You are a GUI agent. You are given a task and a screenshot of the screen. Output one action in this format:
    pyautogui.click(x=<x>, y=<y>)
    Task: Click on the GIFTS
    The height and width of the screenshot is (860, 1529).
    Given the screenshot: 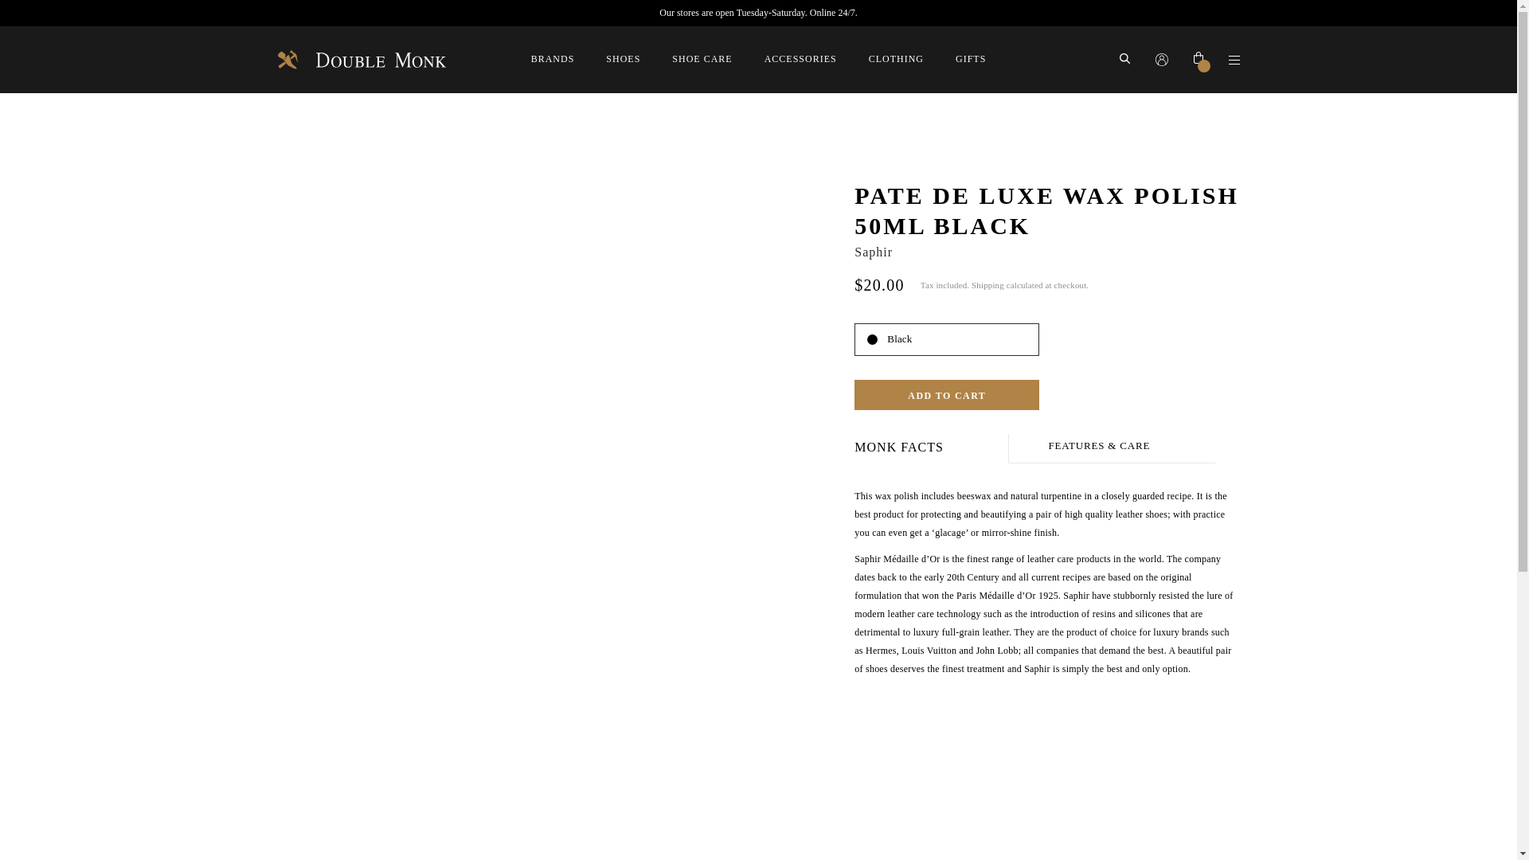 What is the action you would take?
    pyautogui.click(x=971, y=59)
    